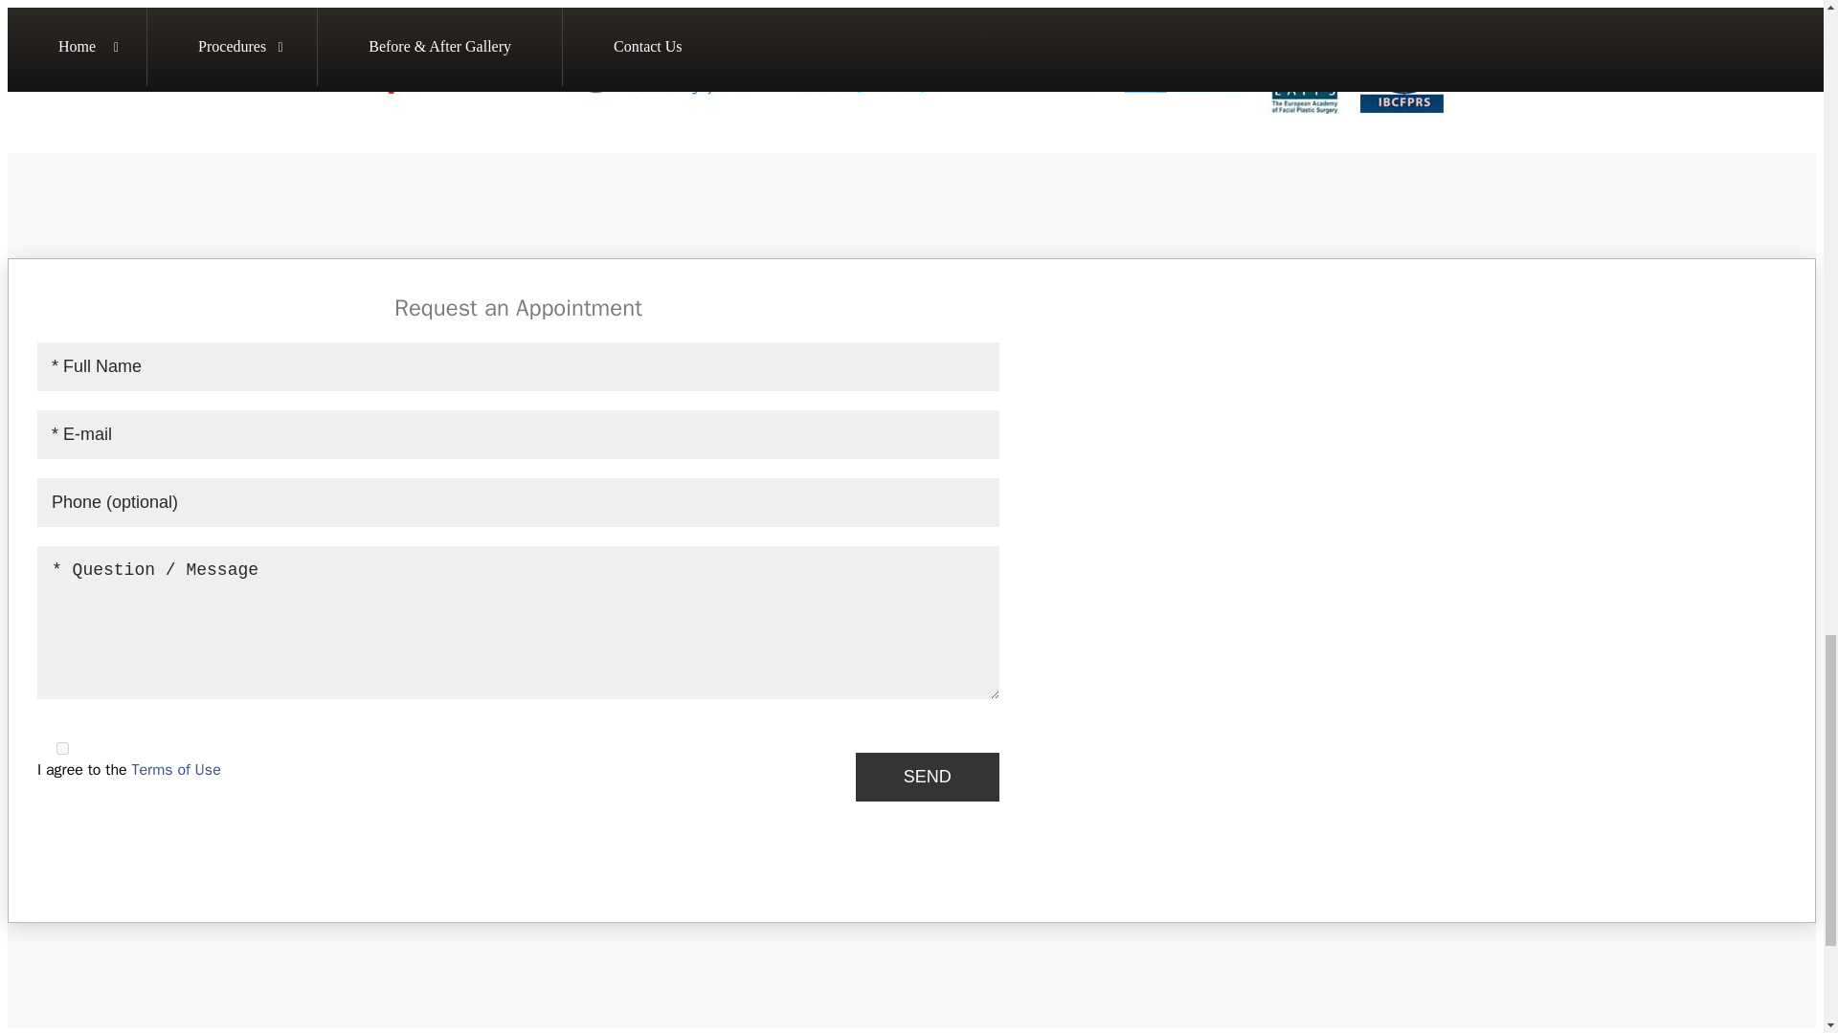  Describe the element at coordinates (63, 748) in the screenshot. I see `1` at that location.